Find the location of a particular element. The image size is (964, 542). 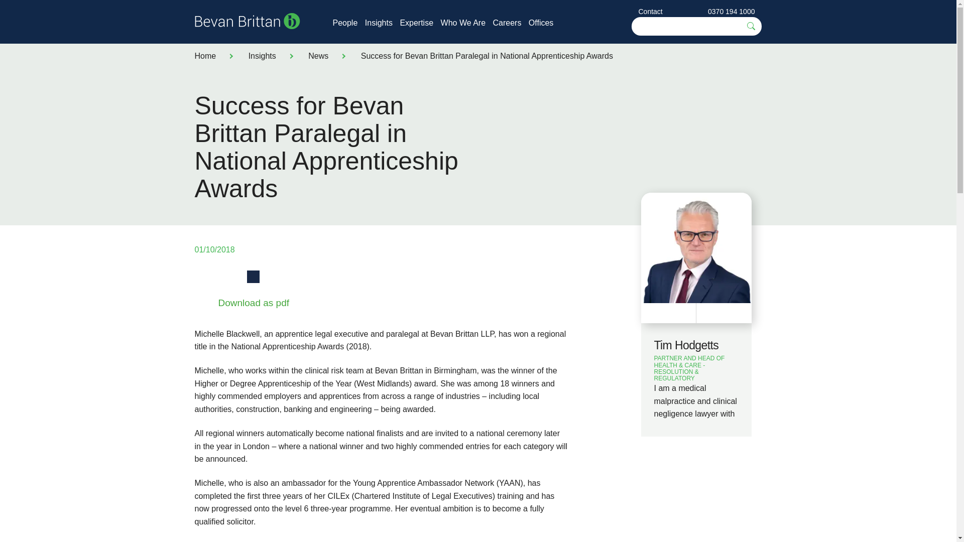

LinkedIn is located at coordinates (253, 276).